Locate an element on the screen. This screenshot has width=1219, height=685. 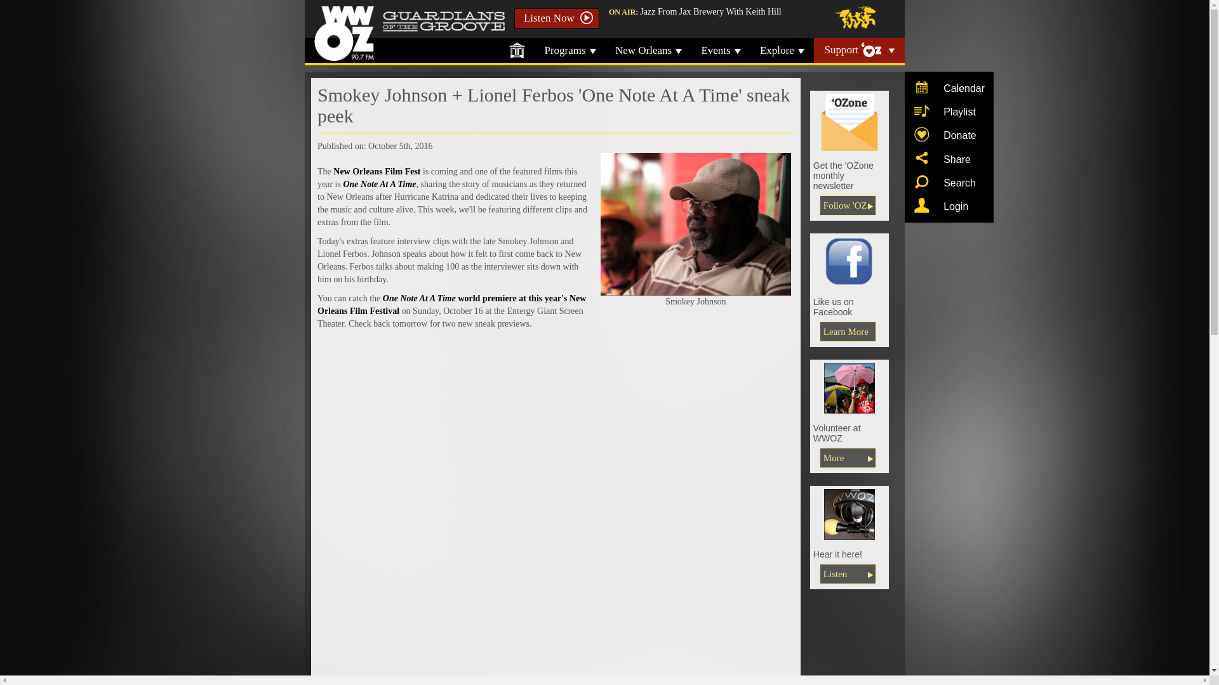
Facebook is located at coordinates (848, 331).